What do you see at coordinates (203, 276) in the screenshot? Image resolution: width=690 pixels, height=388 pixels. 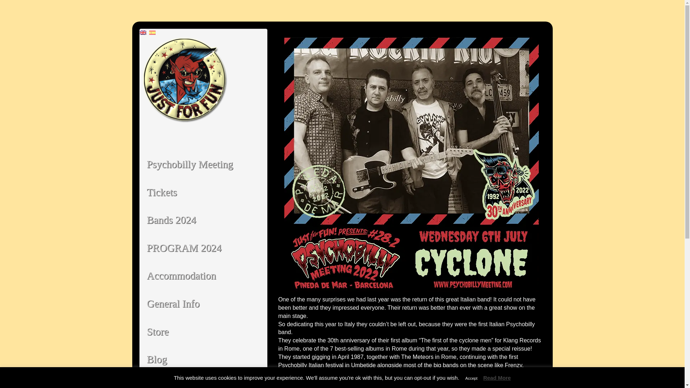 I see `Accommodation` at bounding box center [203, 276].